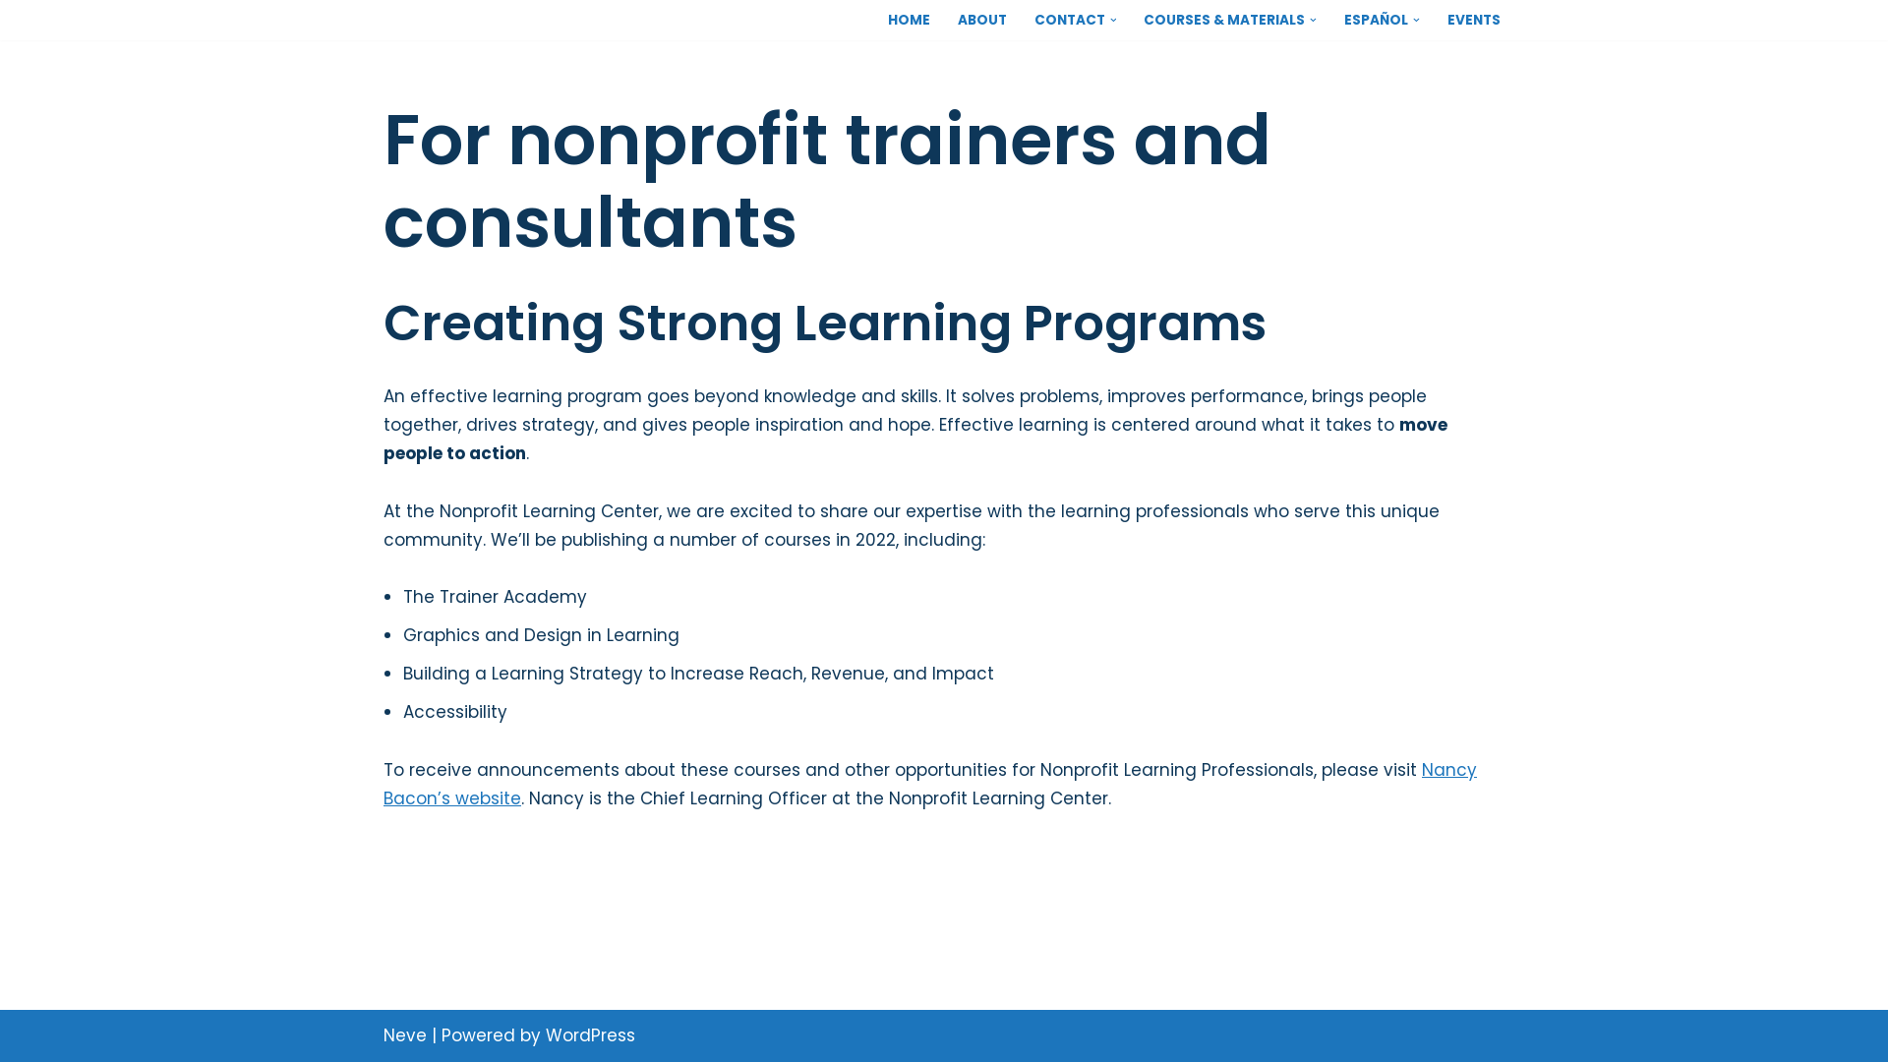 The width and height of the screenshot is (1888, 1062). I want to click on ABOUT, so click(982, 20).